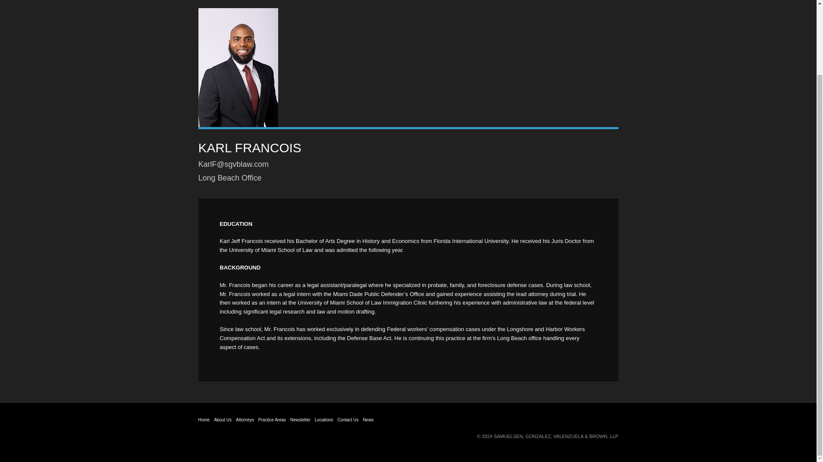  Describe the element at coordinates (348, 420) in the screenshot. I see `Contact Us` at that location.